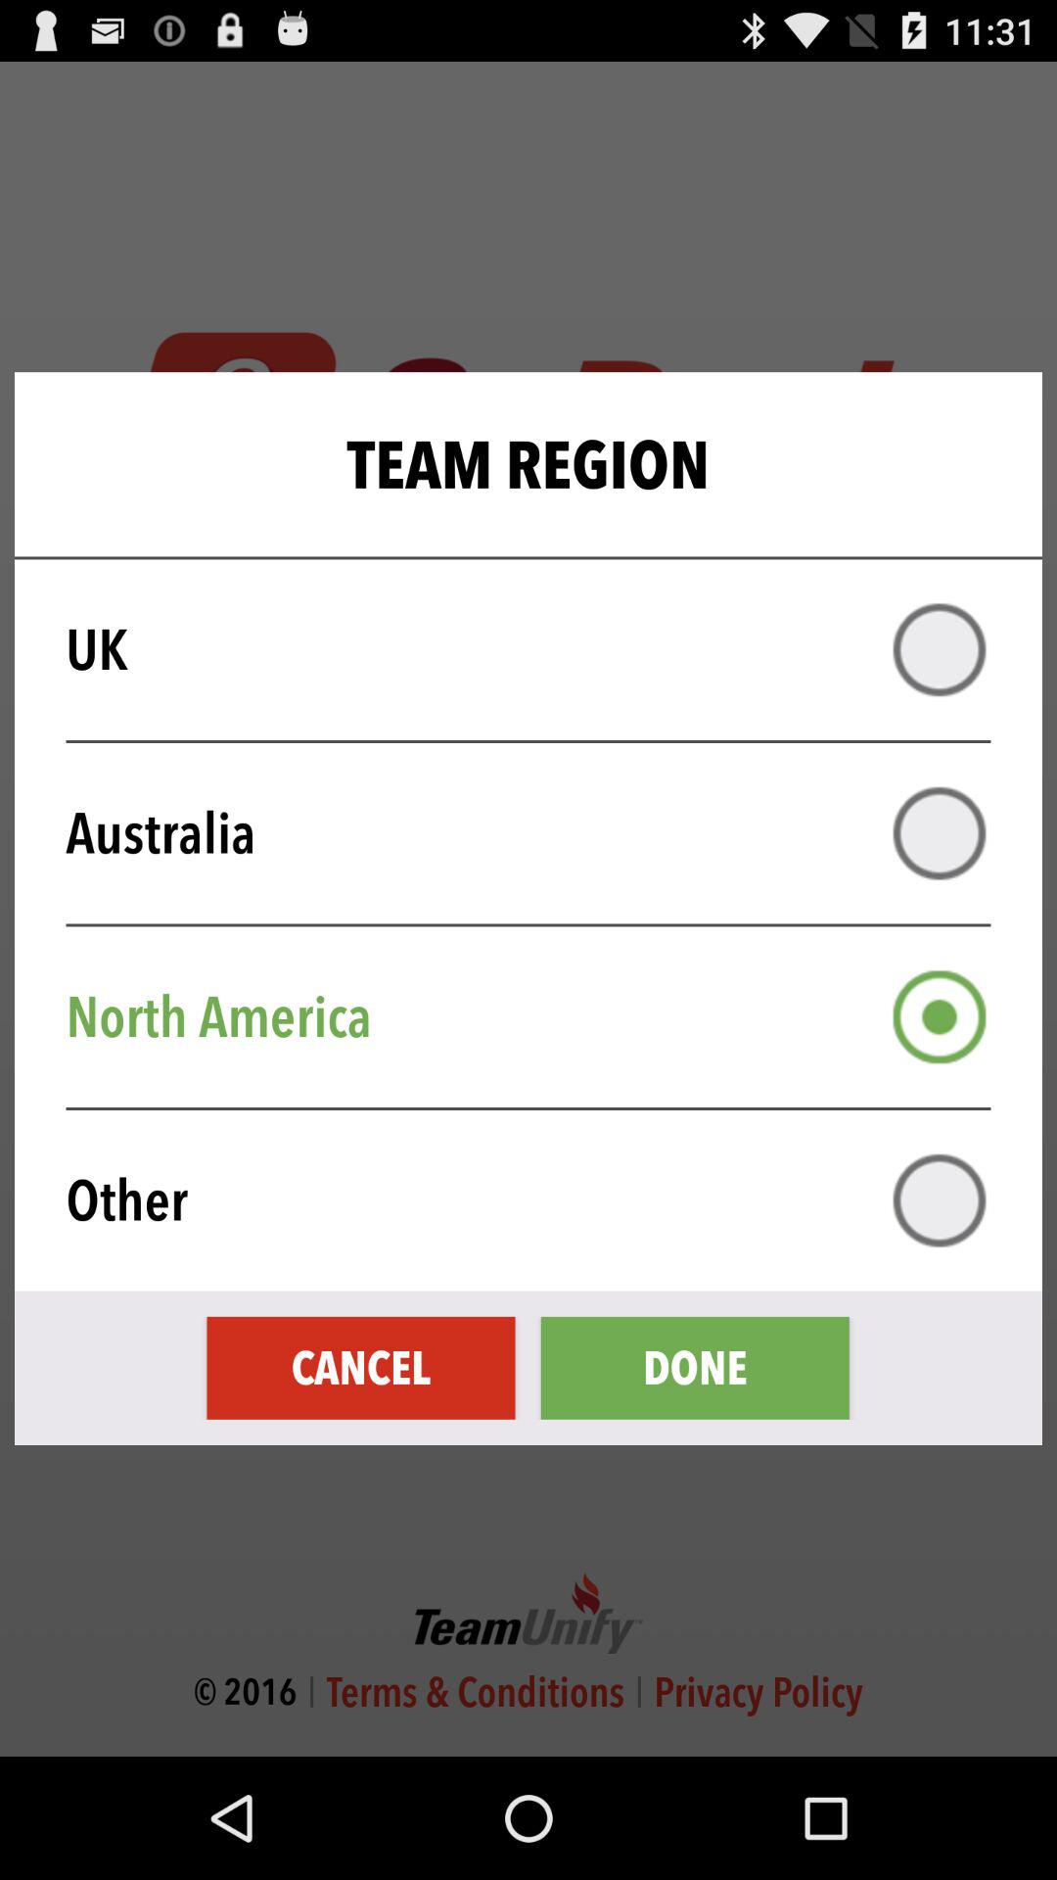 The height and width of the screenshot is (1880, 1057). What do you see at coordinates (940, 1200) in the screenshot?
I see `select other` at bounding box center [940, 1200].